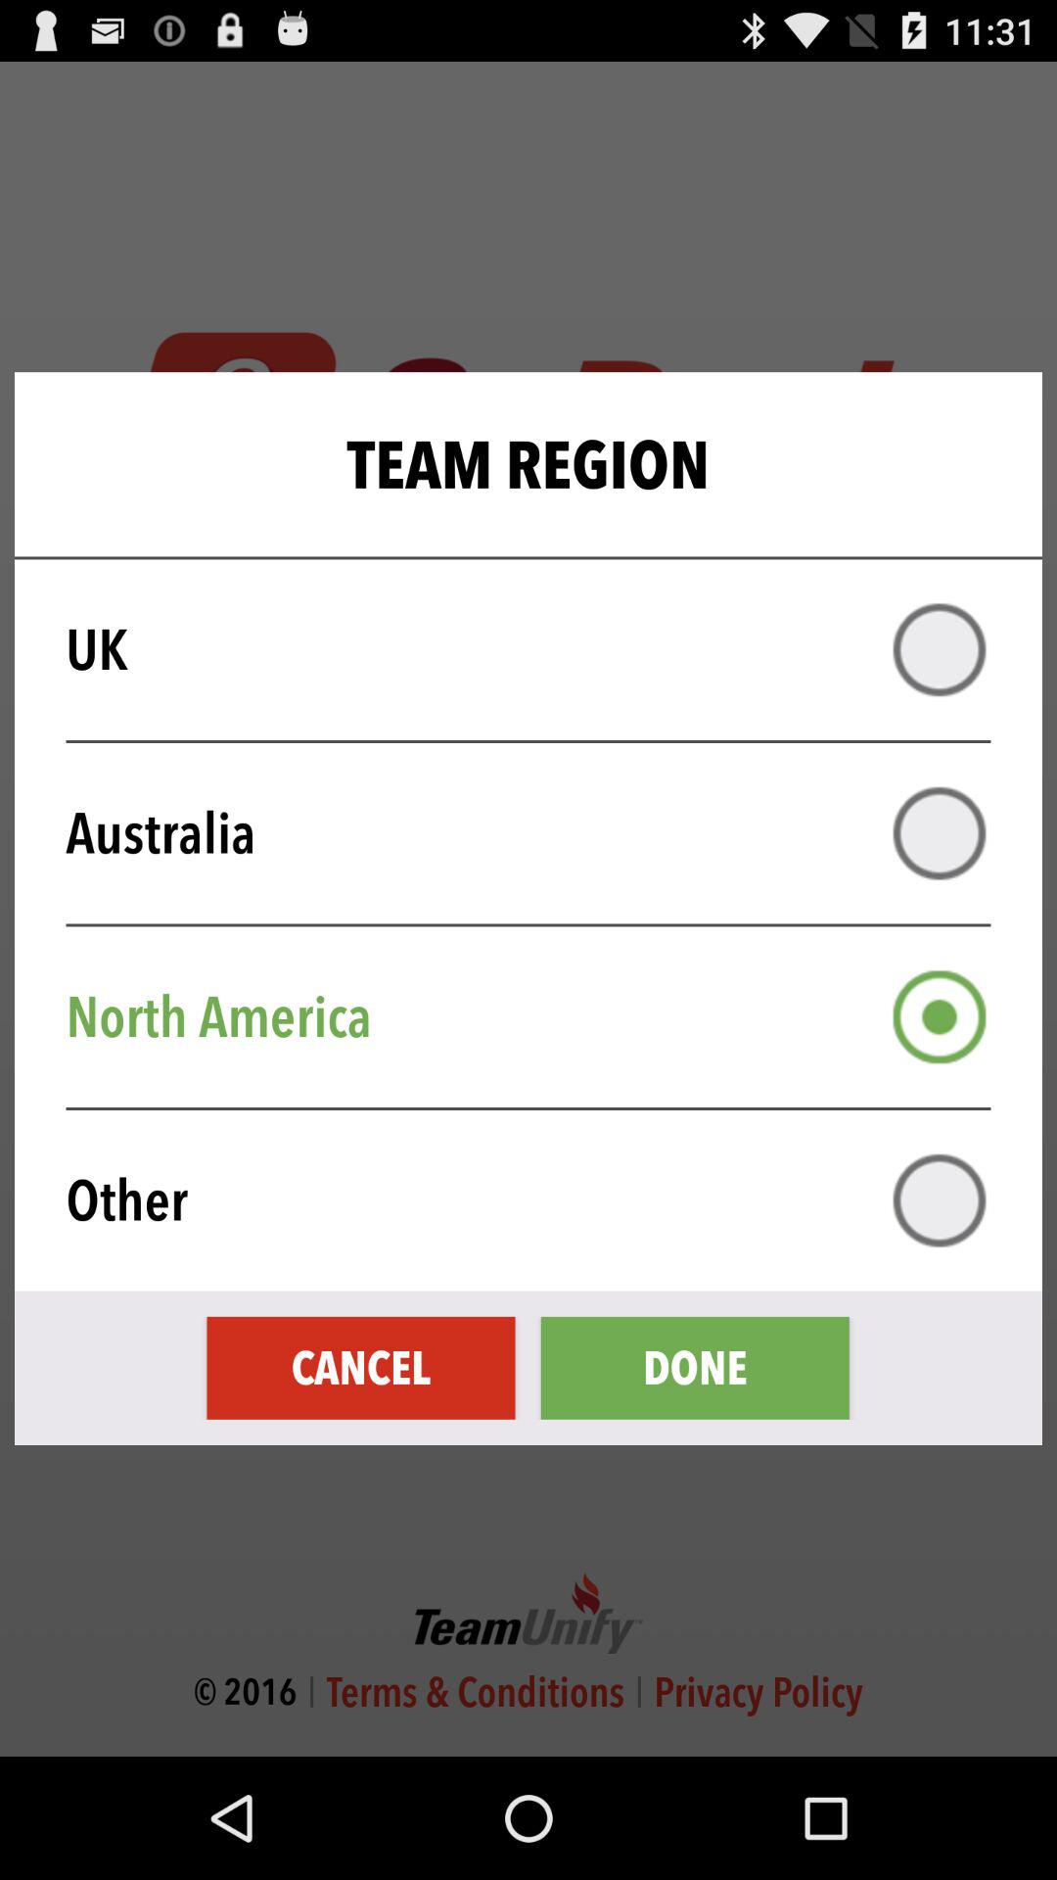 The height and width of the screenshot is (1880, 1057). What do you see at coordinates (940, 1200) in the screenshot?
I see `select other` at bounding box center [940, 1200].